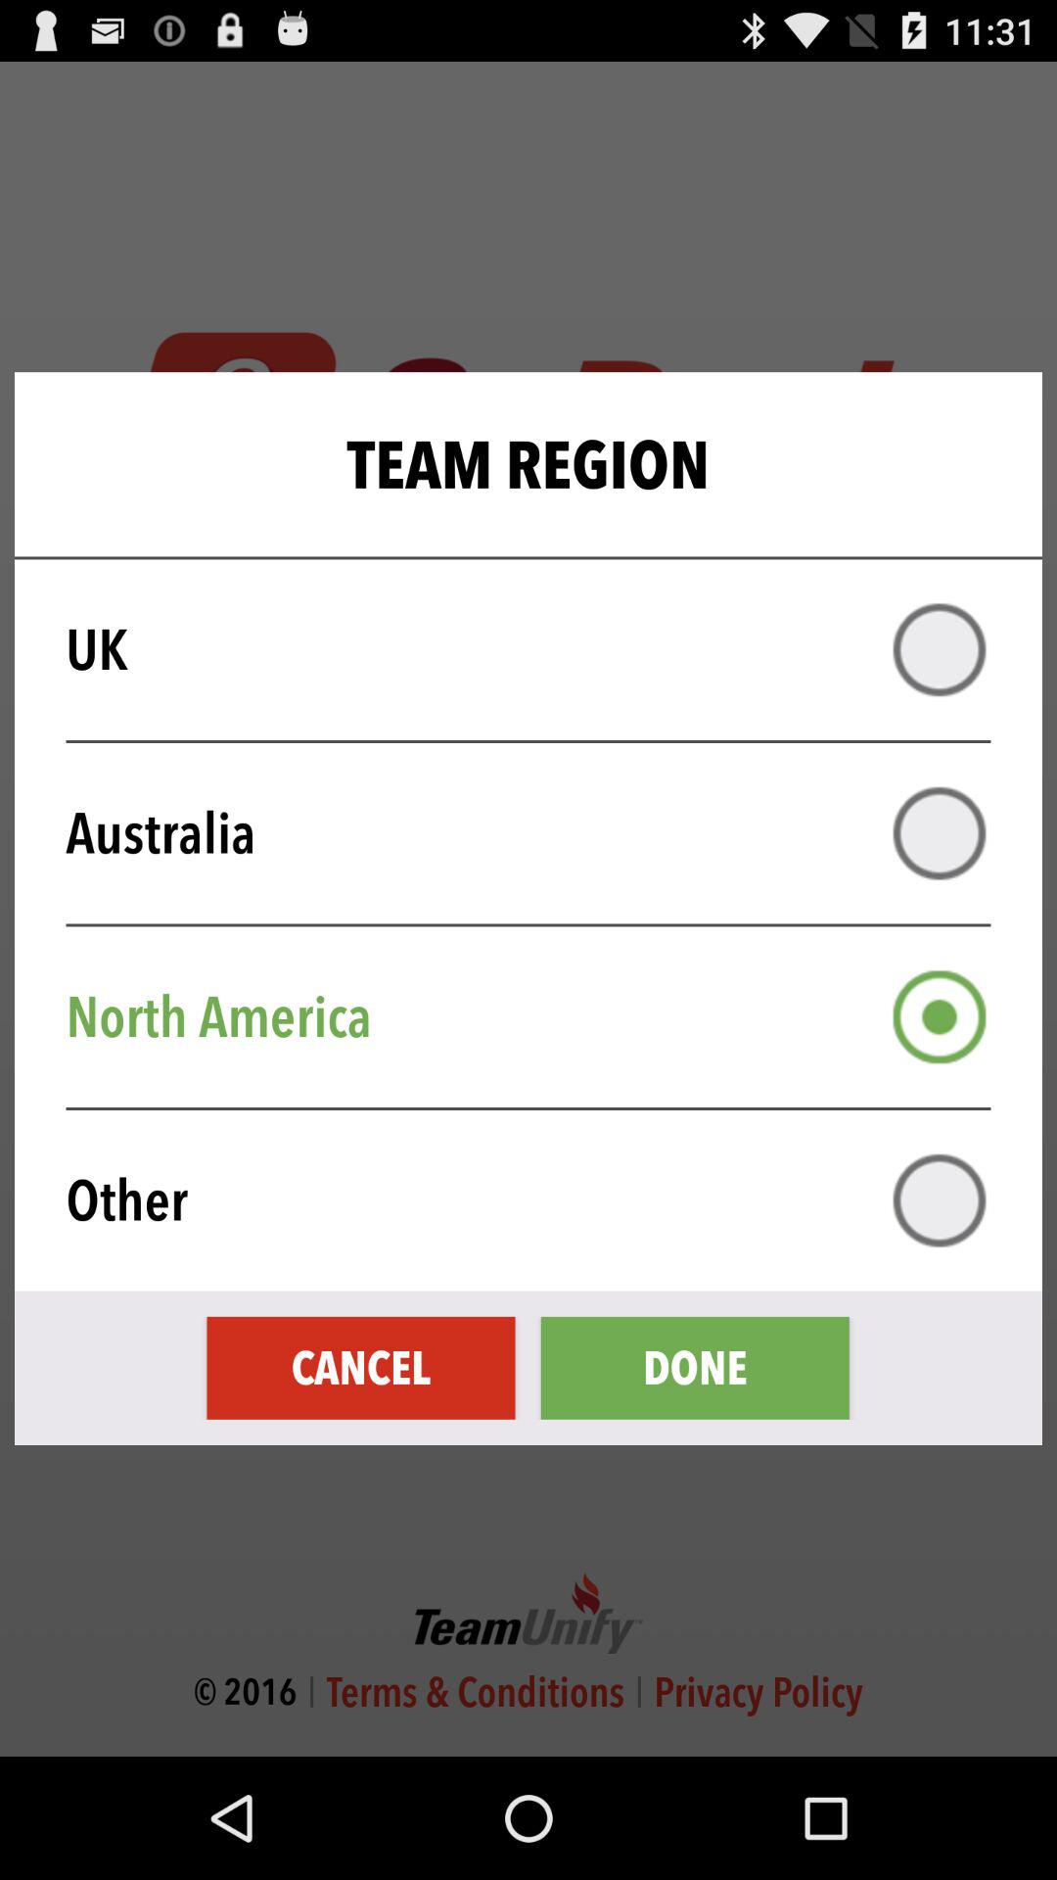 The height and width of the screenshot is (1880, 1057). What do you see at coordinates (940, 1200) in the screenshot?
I see `select other` at bounding box center [940, 1200].